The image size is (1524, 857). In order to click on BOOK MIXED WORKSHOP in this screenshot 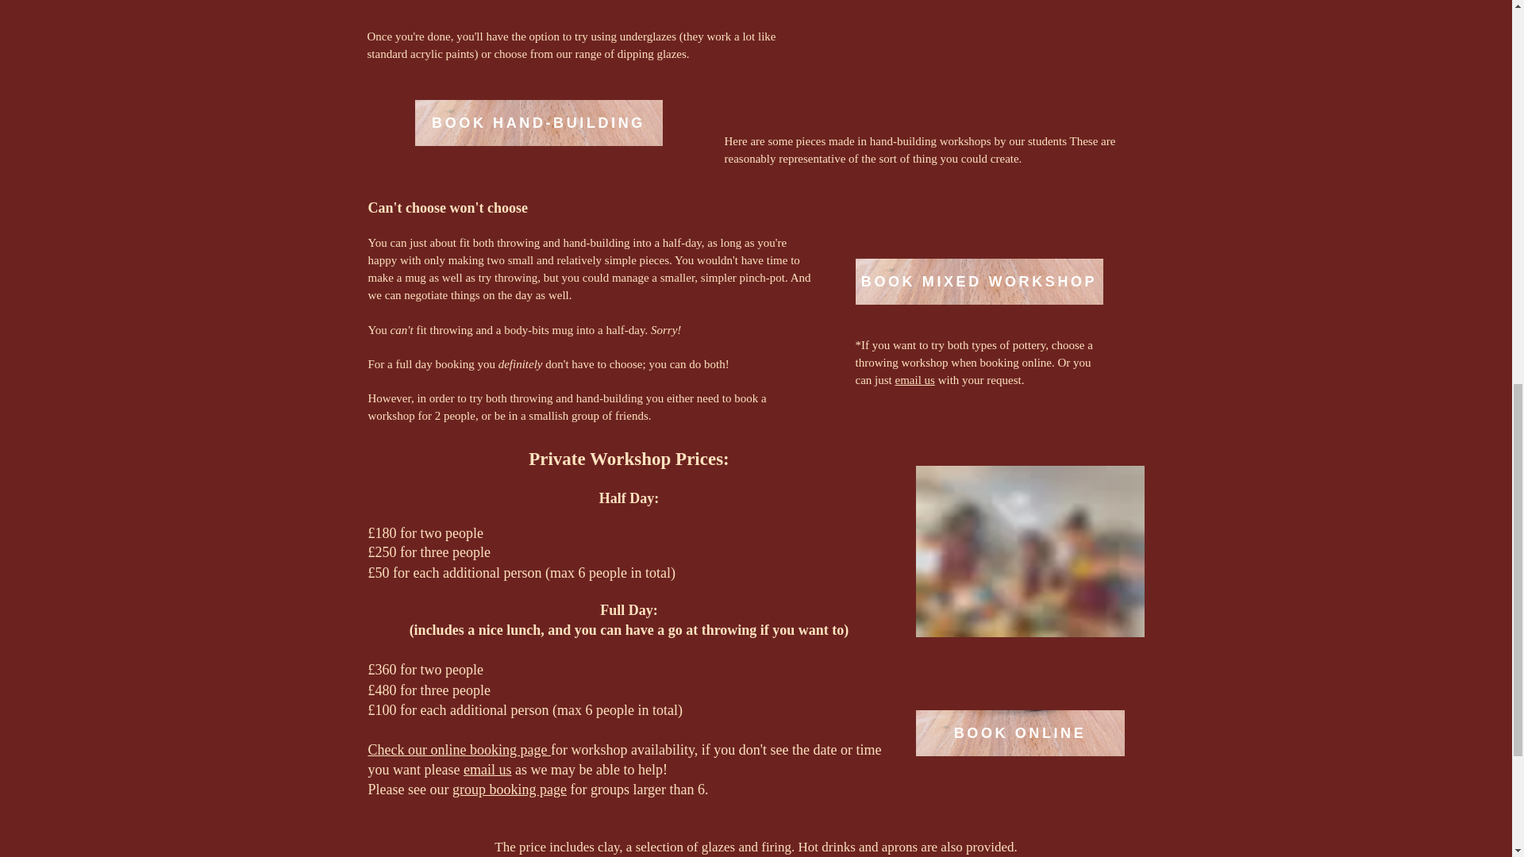, I will do `click(979, 282)`.